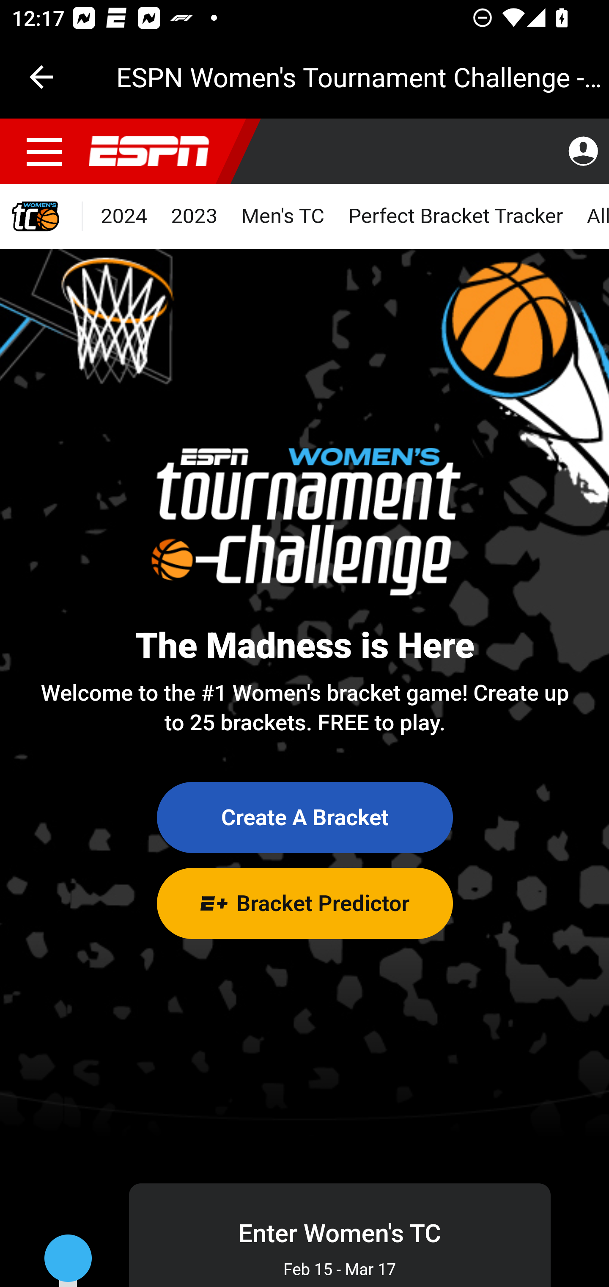 The image size is (609, 1287). I want to click on 2024, so click(124, 217).